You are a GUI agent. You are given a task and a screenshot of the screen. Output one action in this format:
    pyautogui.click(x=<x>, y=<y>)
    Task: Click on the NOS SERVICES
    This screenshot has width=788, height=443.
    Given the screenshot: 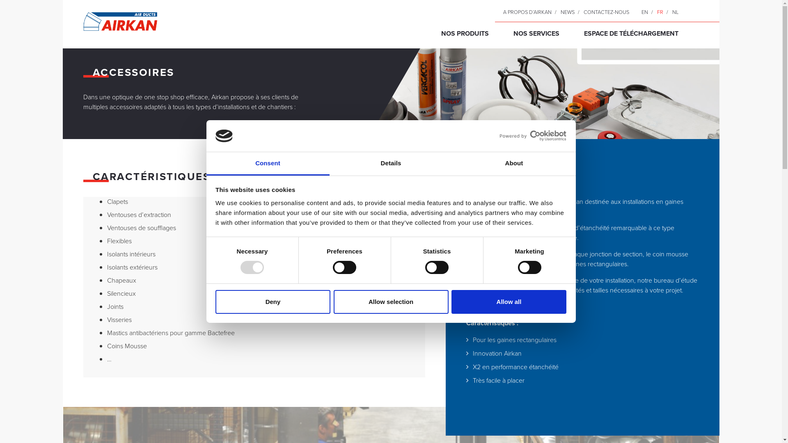 What is the action you would take?
    pyautogui.click(x=536, y=34)
    